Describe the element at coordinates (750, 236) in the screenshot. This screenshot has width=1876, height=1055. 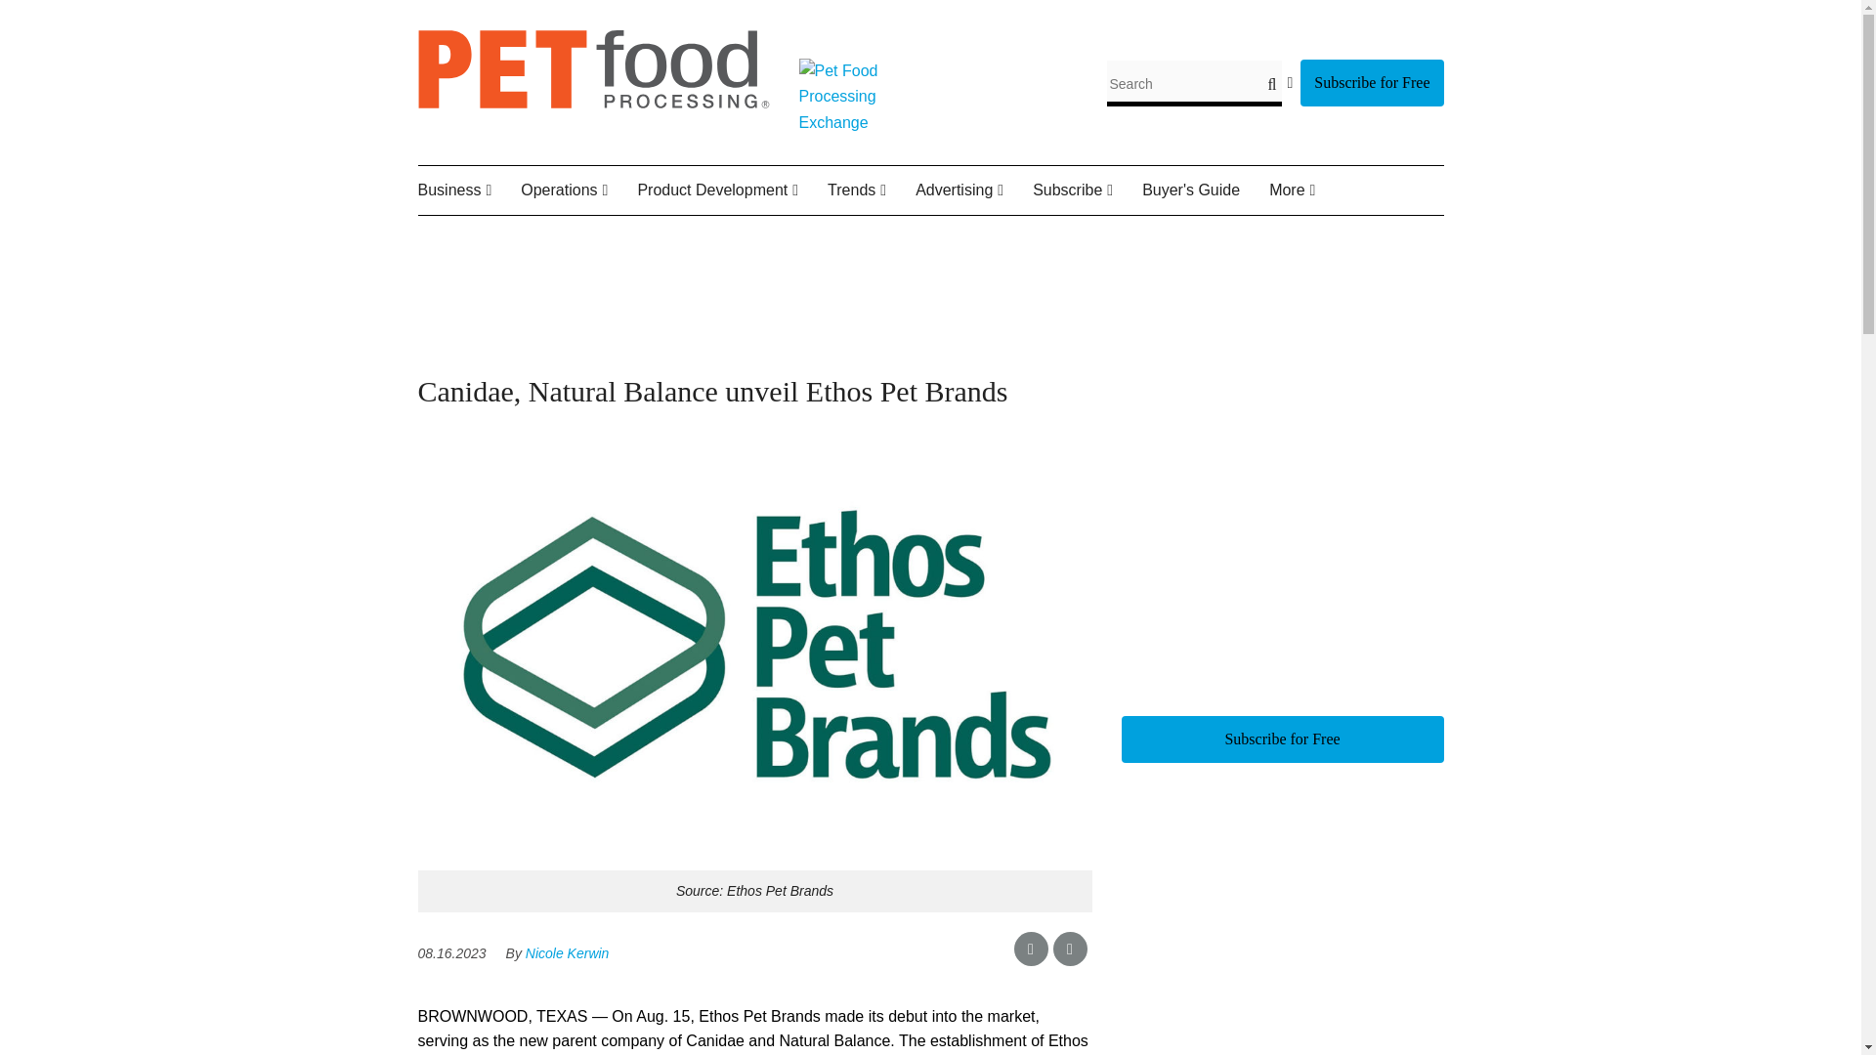
I see `New Products` at that location.